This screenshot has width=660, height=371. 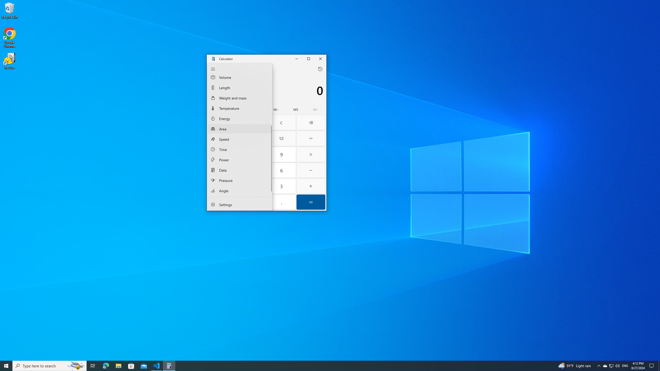 What do you see at coordinates (252, 155) in the screenshot?
I see `Eight` at bounding box center [252, 155].